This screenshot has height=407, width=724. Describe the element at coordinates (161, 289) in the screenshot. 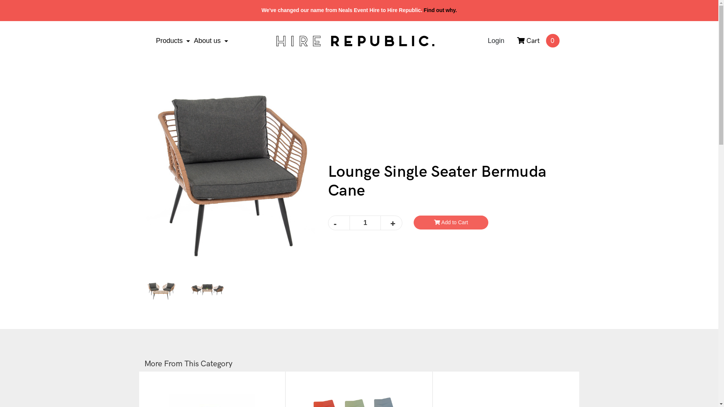

I see `Product main image` at that location.